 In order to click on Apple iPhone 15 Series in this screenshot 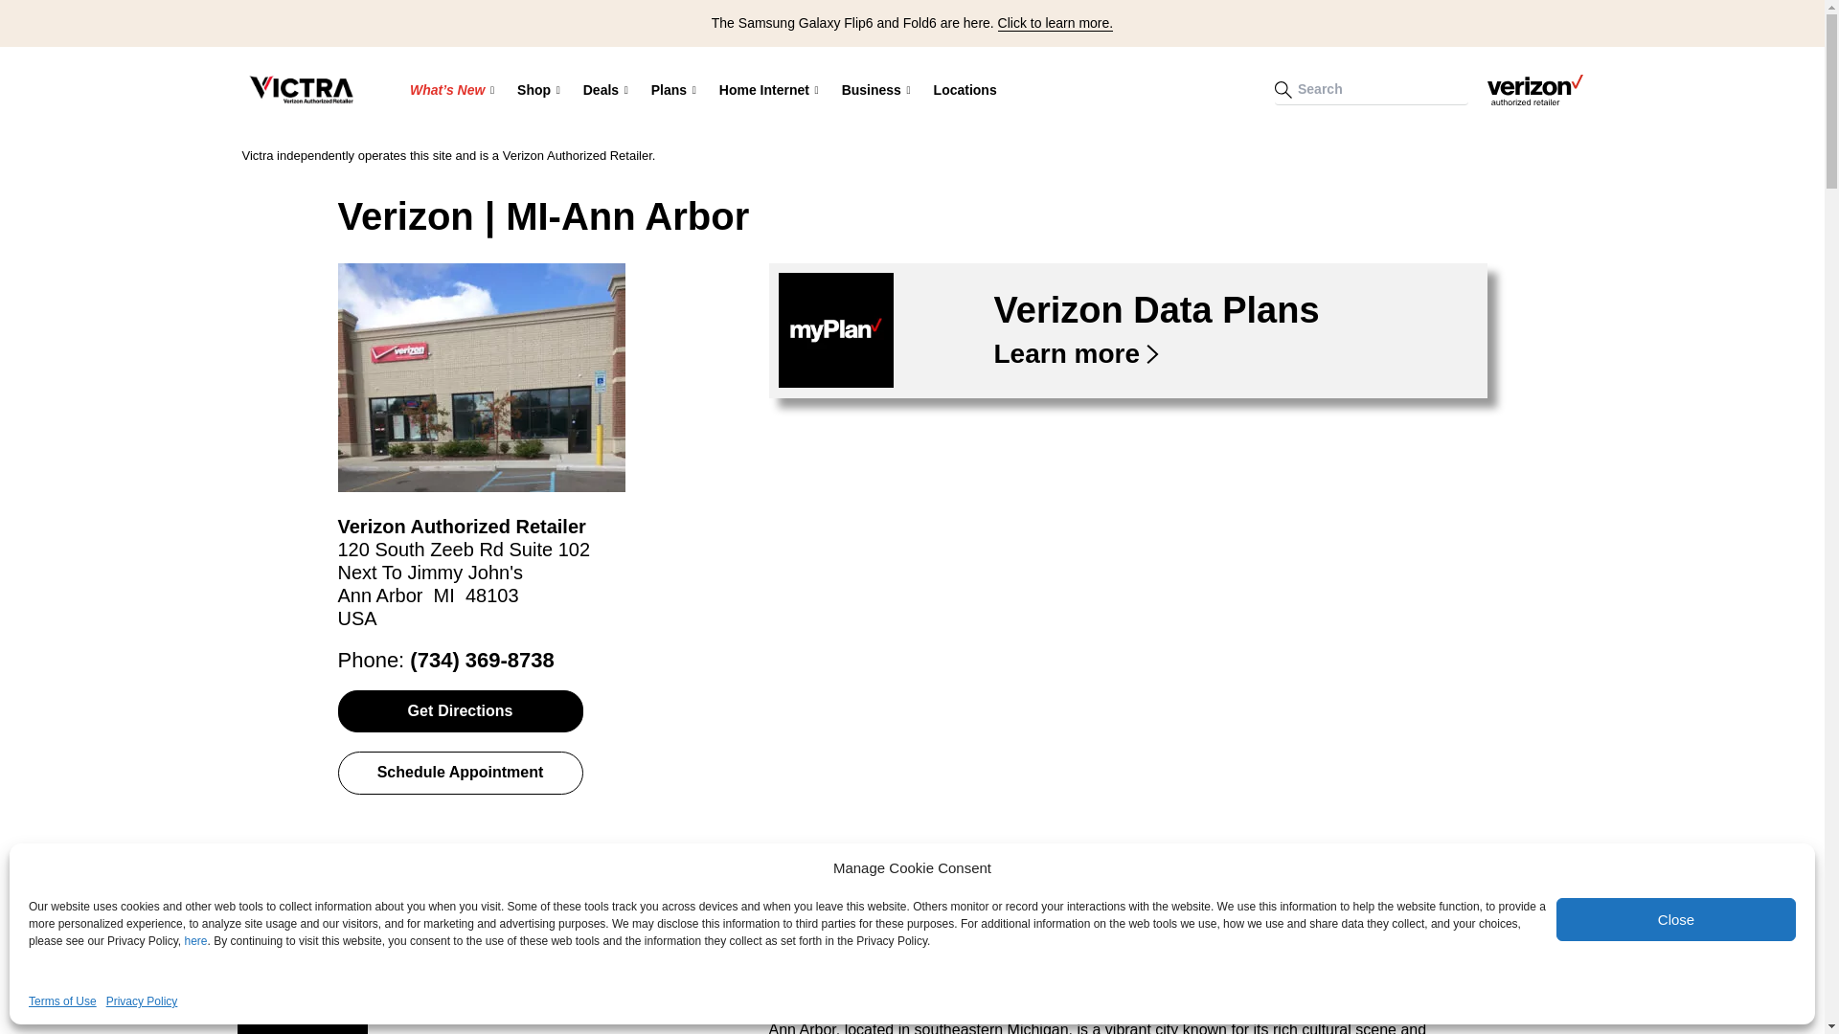, I will do `click(536, 153)`.